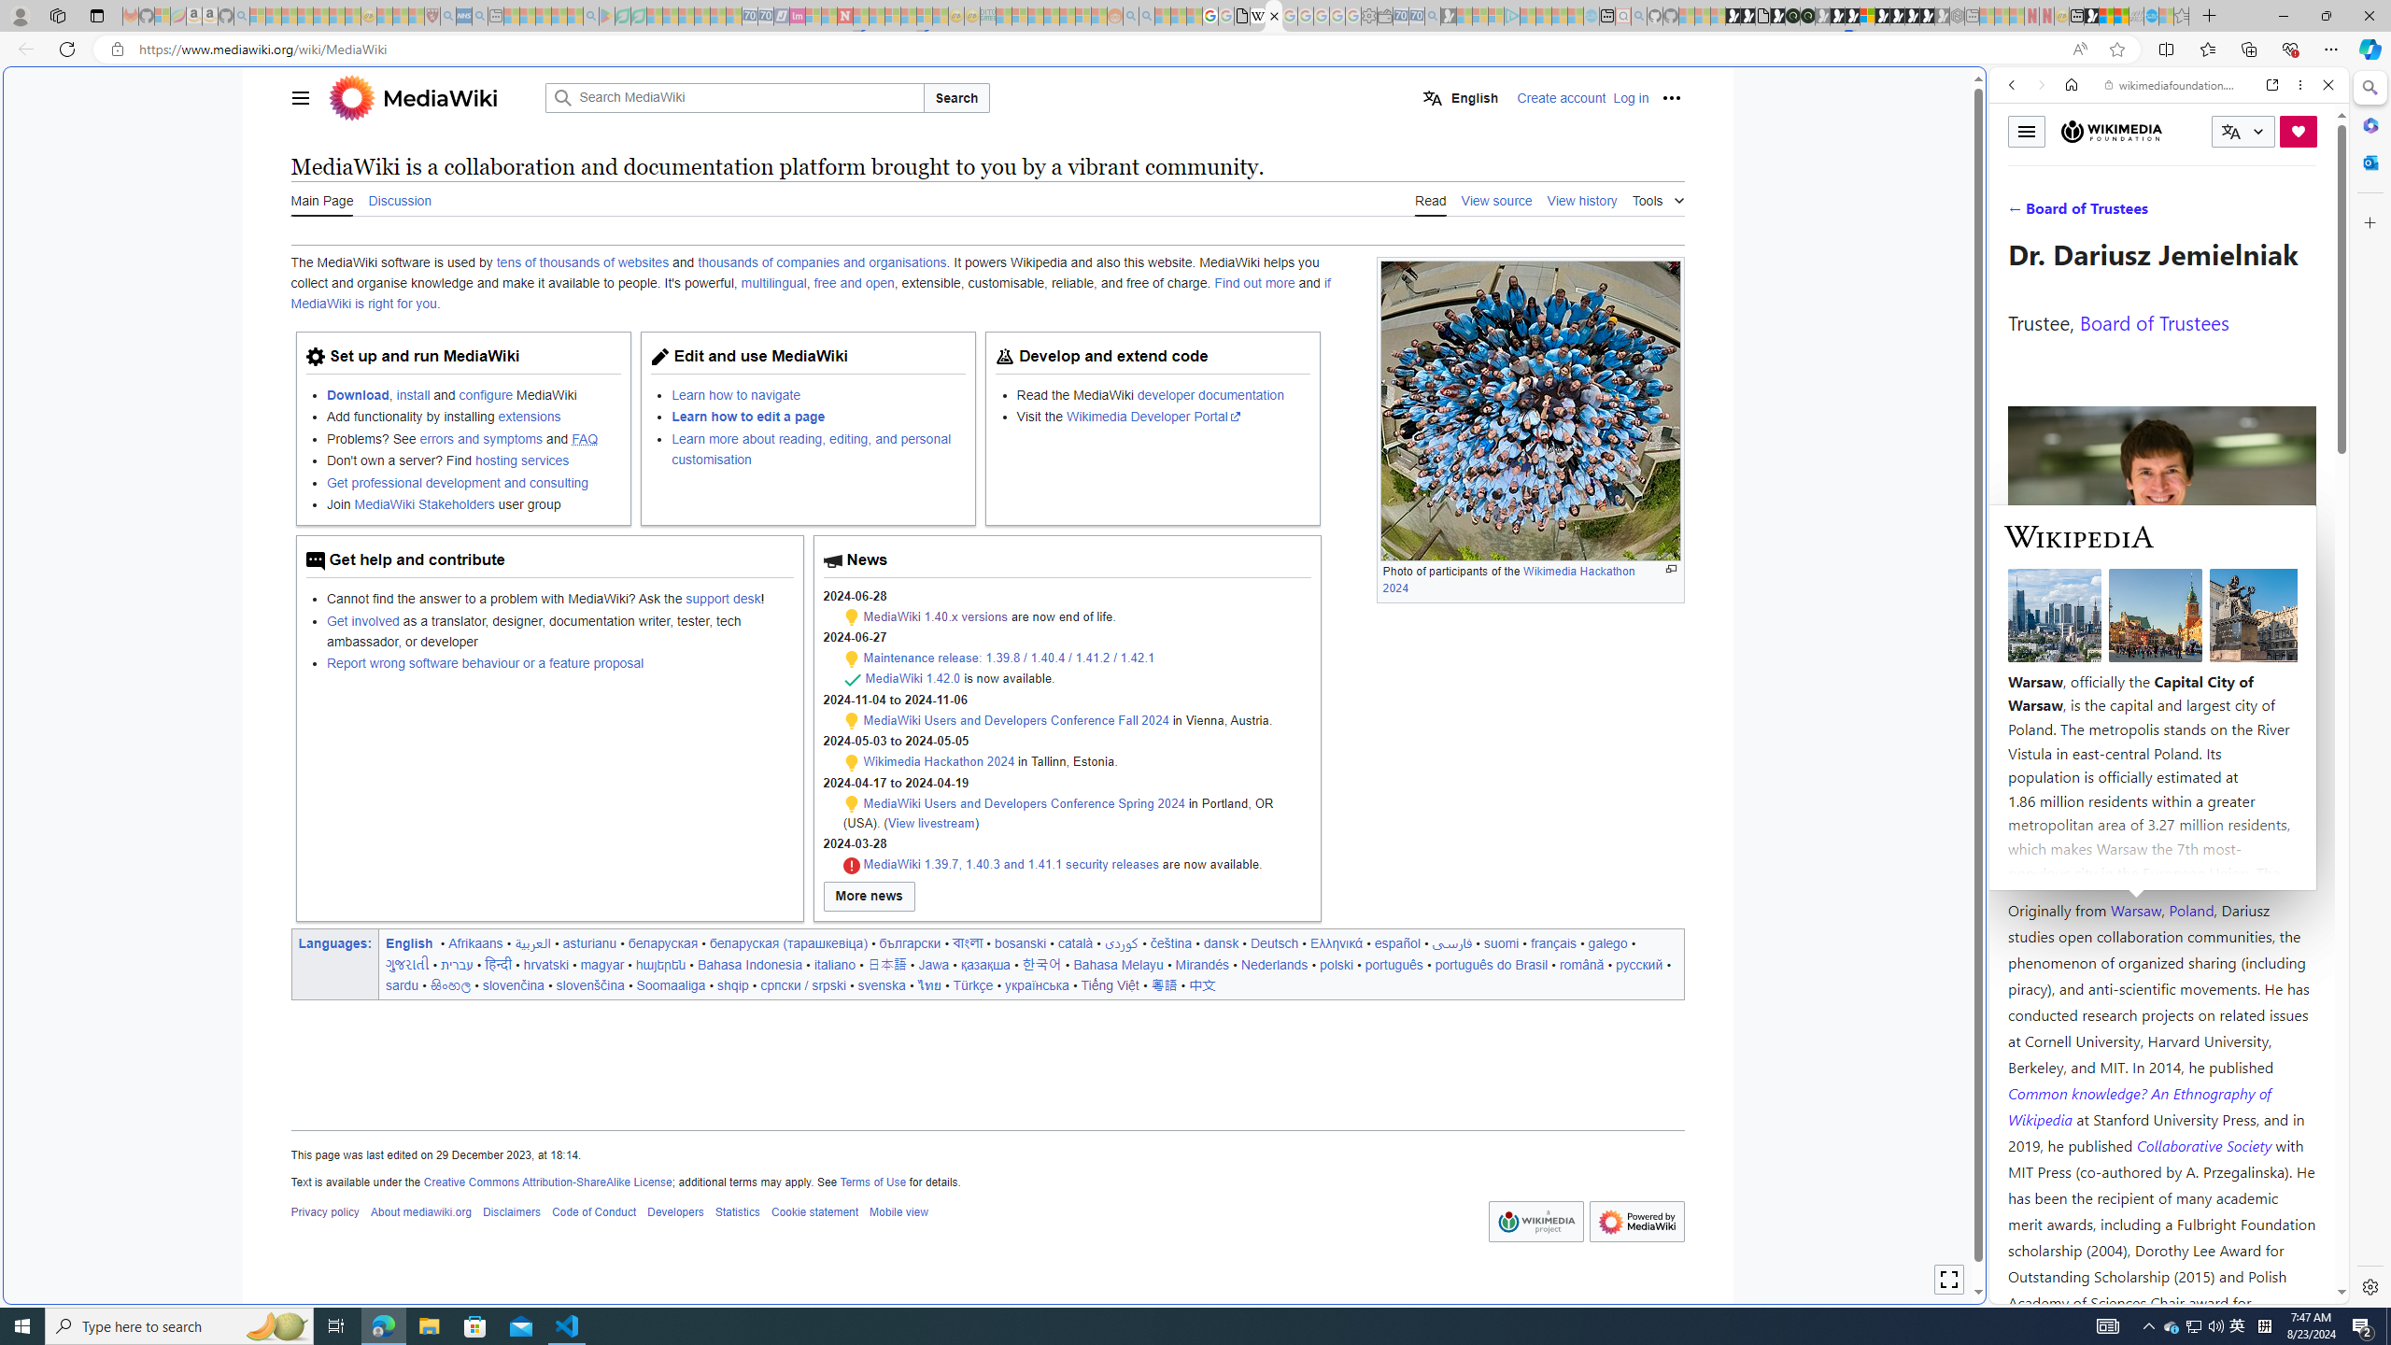 The height and width of the screenshot is (1345, 2391). I want to click on MediaWiki, so click(1272, 16).